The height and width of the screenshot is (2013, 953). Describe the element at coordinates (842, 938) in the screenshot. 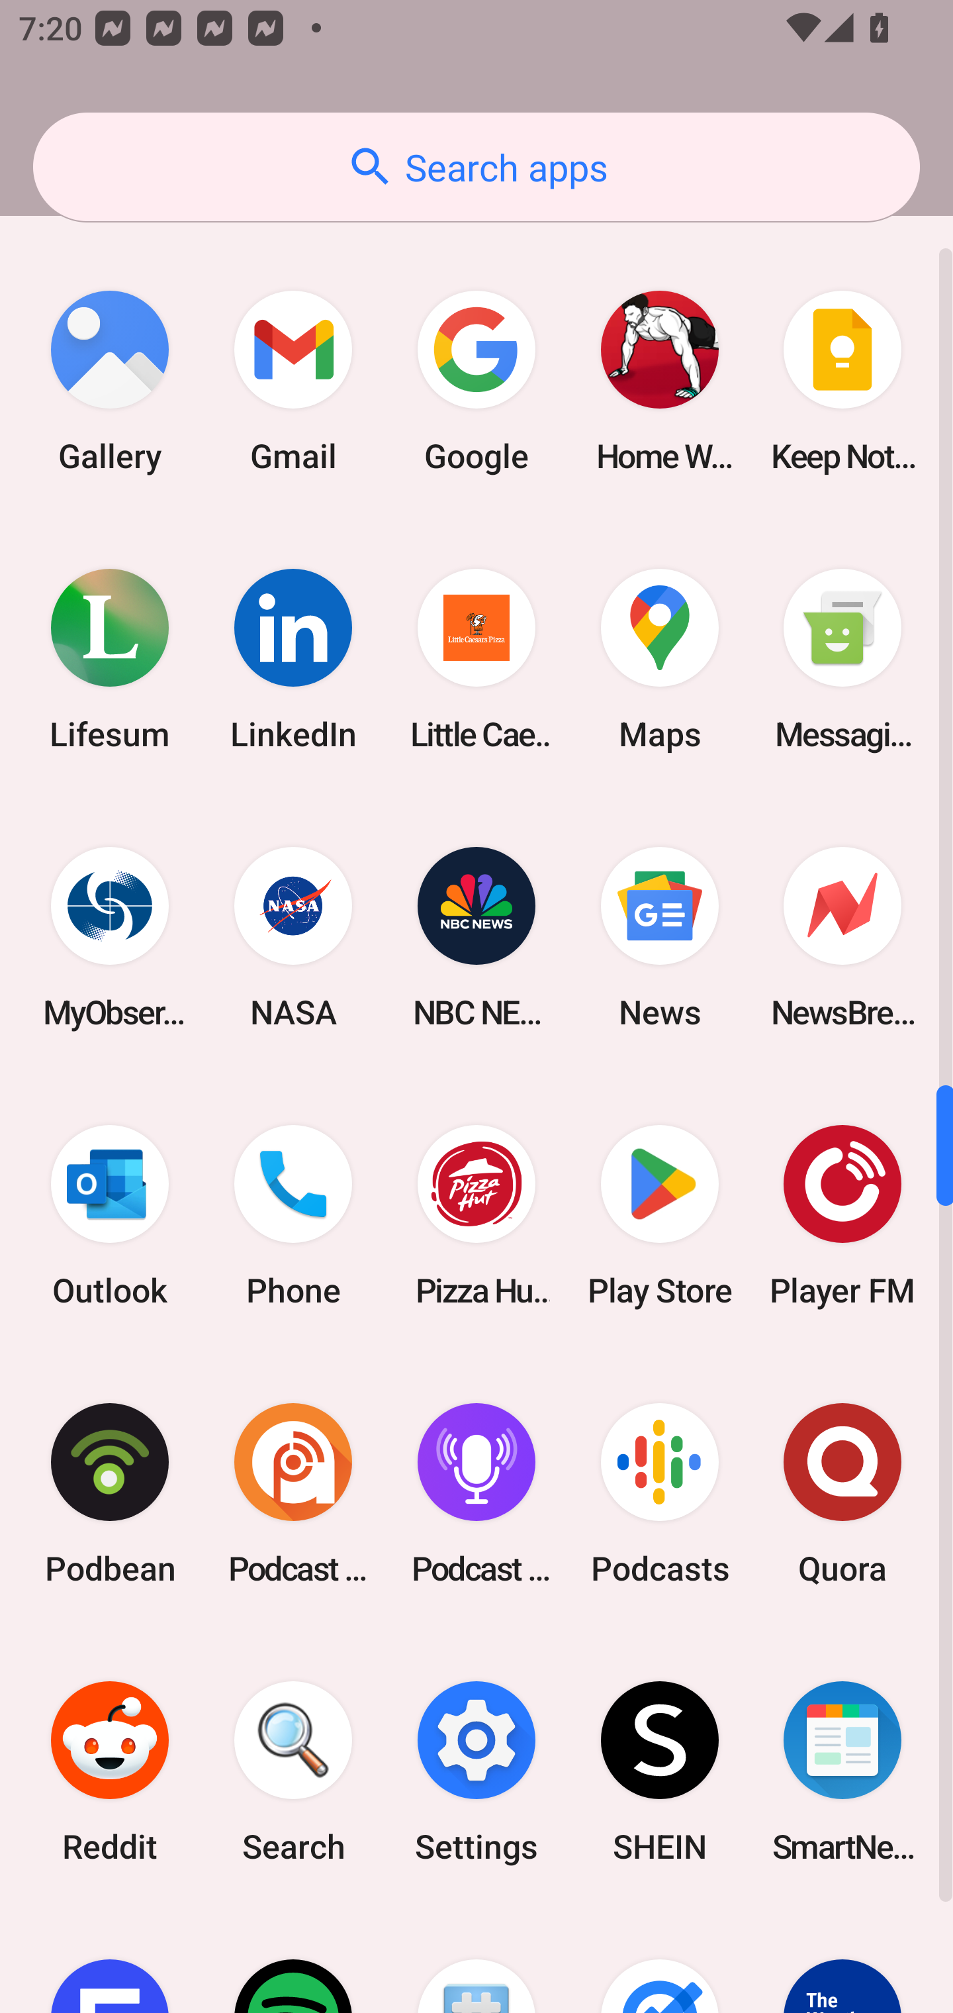

I see `NewsBreak` at that location.